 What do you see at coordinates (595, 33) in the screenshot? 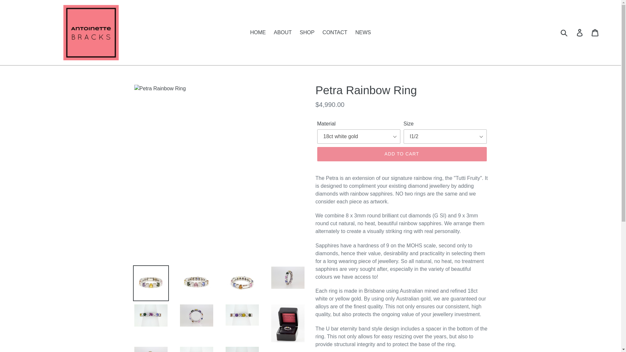
I see `Cart` at bounding box center [595, 33].